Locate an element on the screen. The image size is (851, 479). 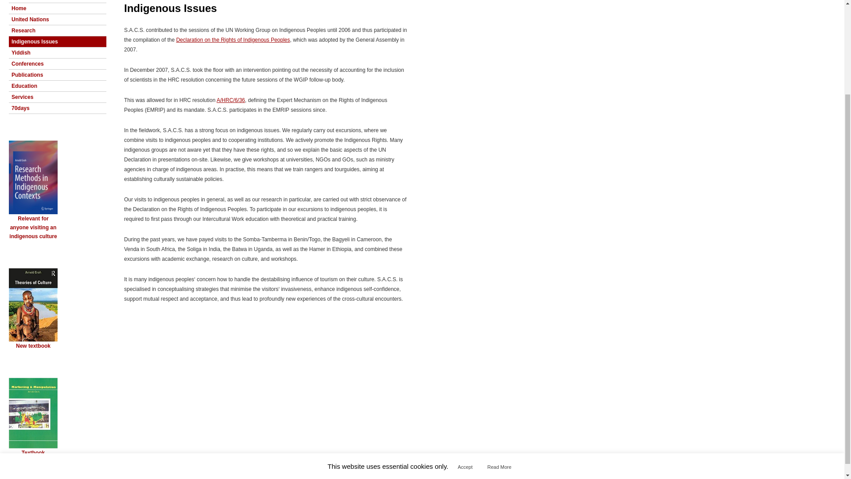
Education is located at coordinates (58, 86).